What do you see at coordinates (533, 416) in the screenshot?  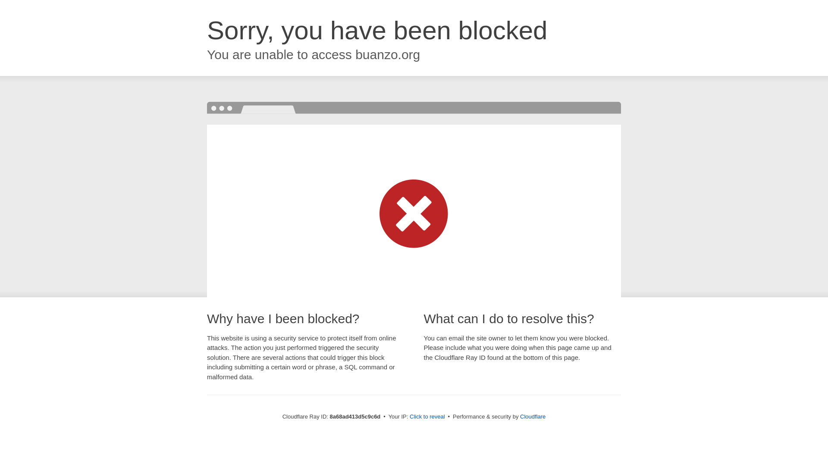 I see `Cloudflare` at bounding box center [533, 416].